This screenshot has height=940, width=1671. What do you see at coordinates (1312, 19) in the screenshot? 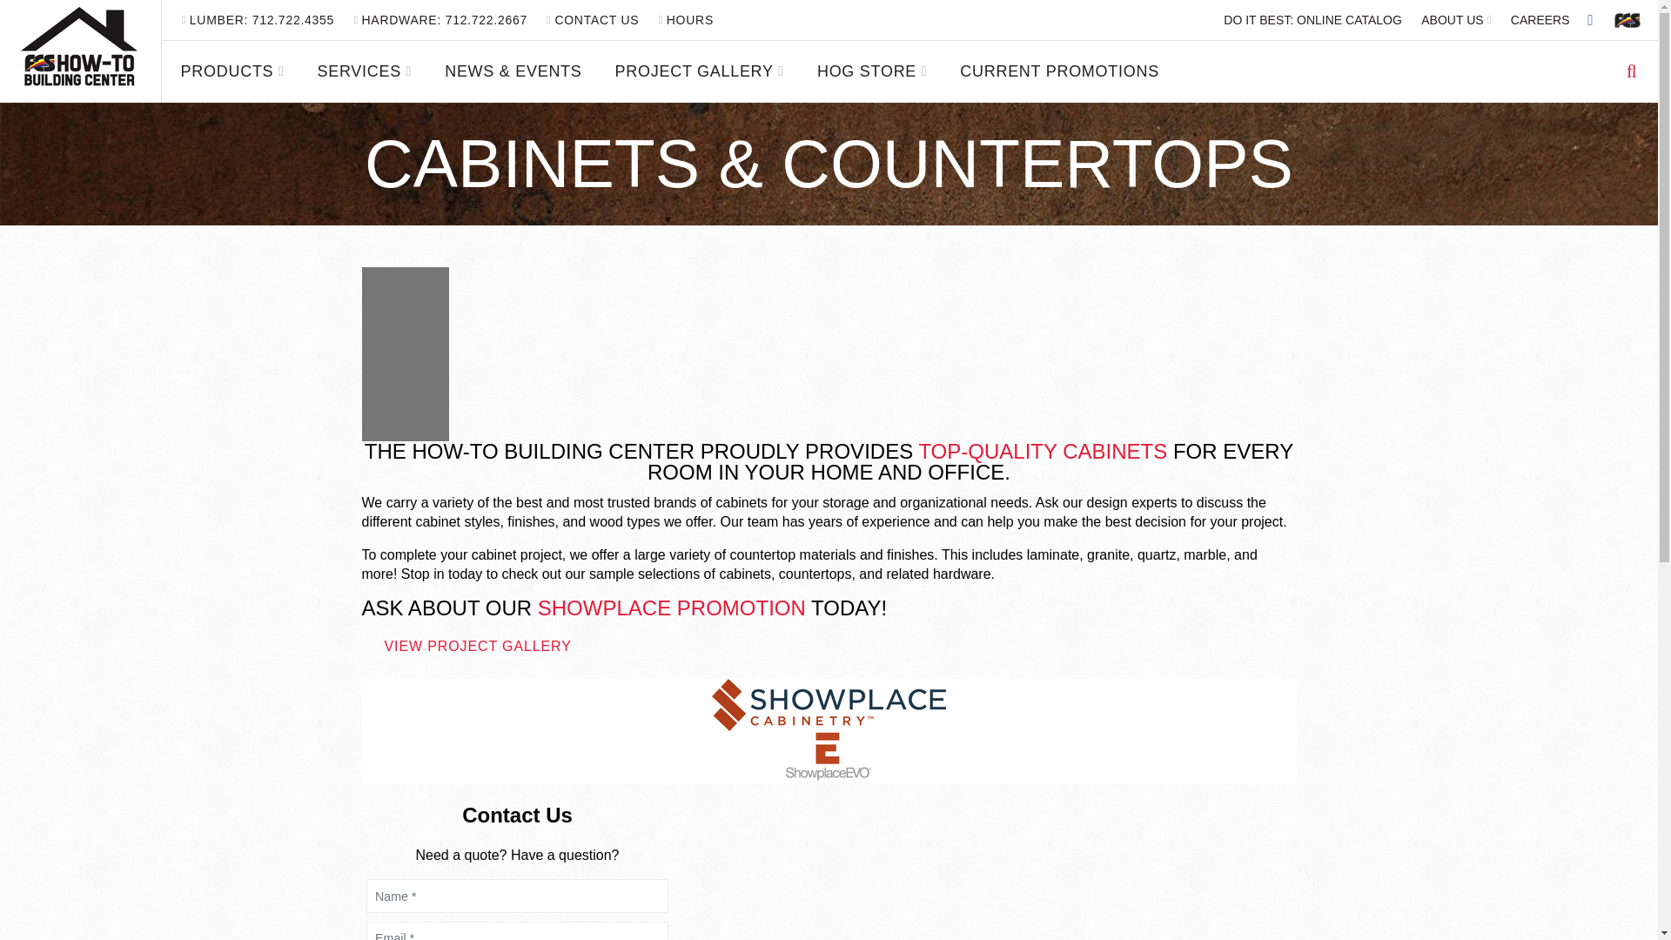
I see `DO IT BEST: ONLINE CATALOG` at bounding box center [1312, 19].